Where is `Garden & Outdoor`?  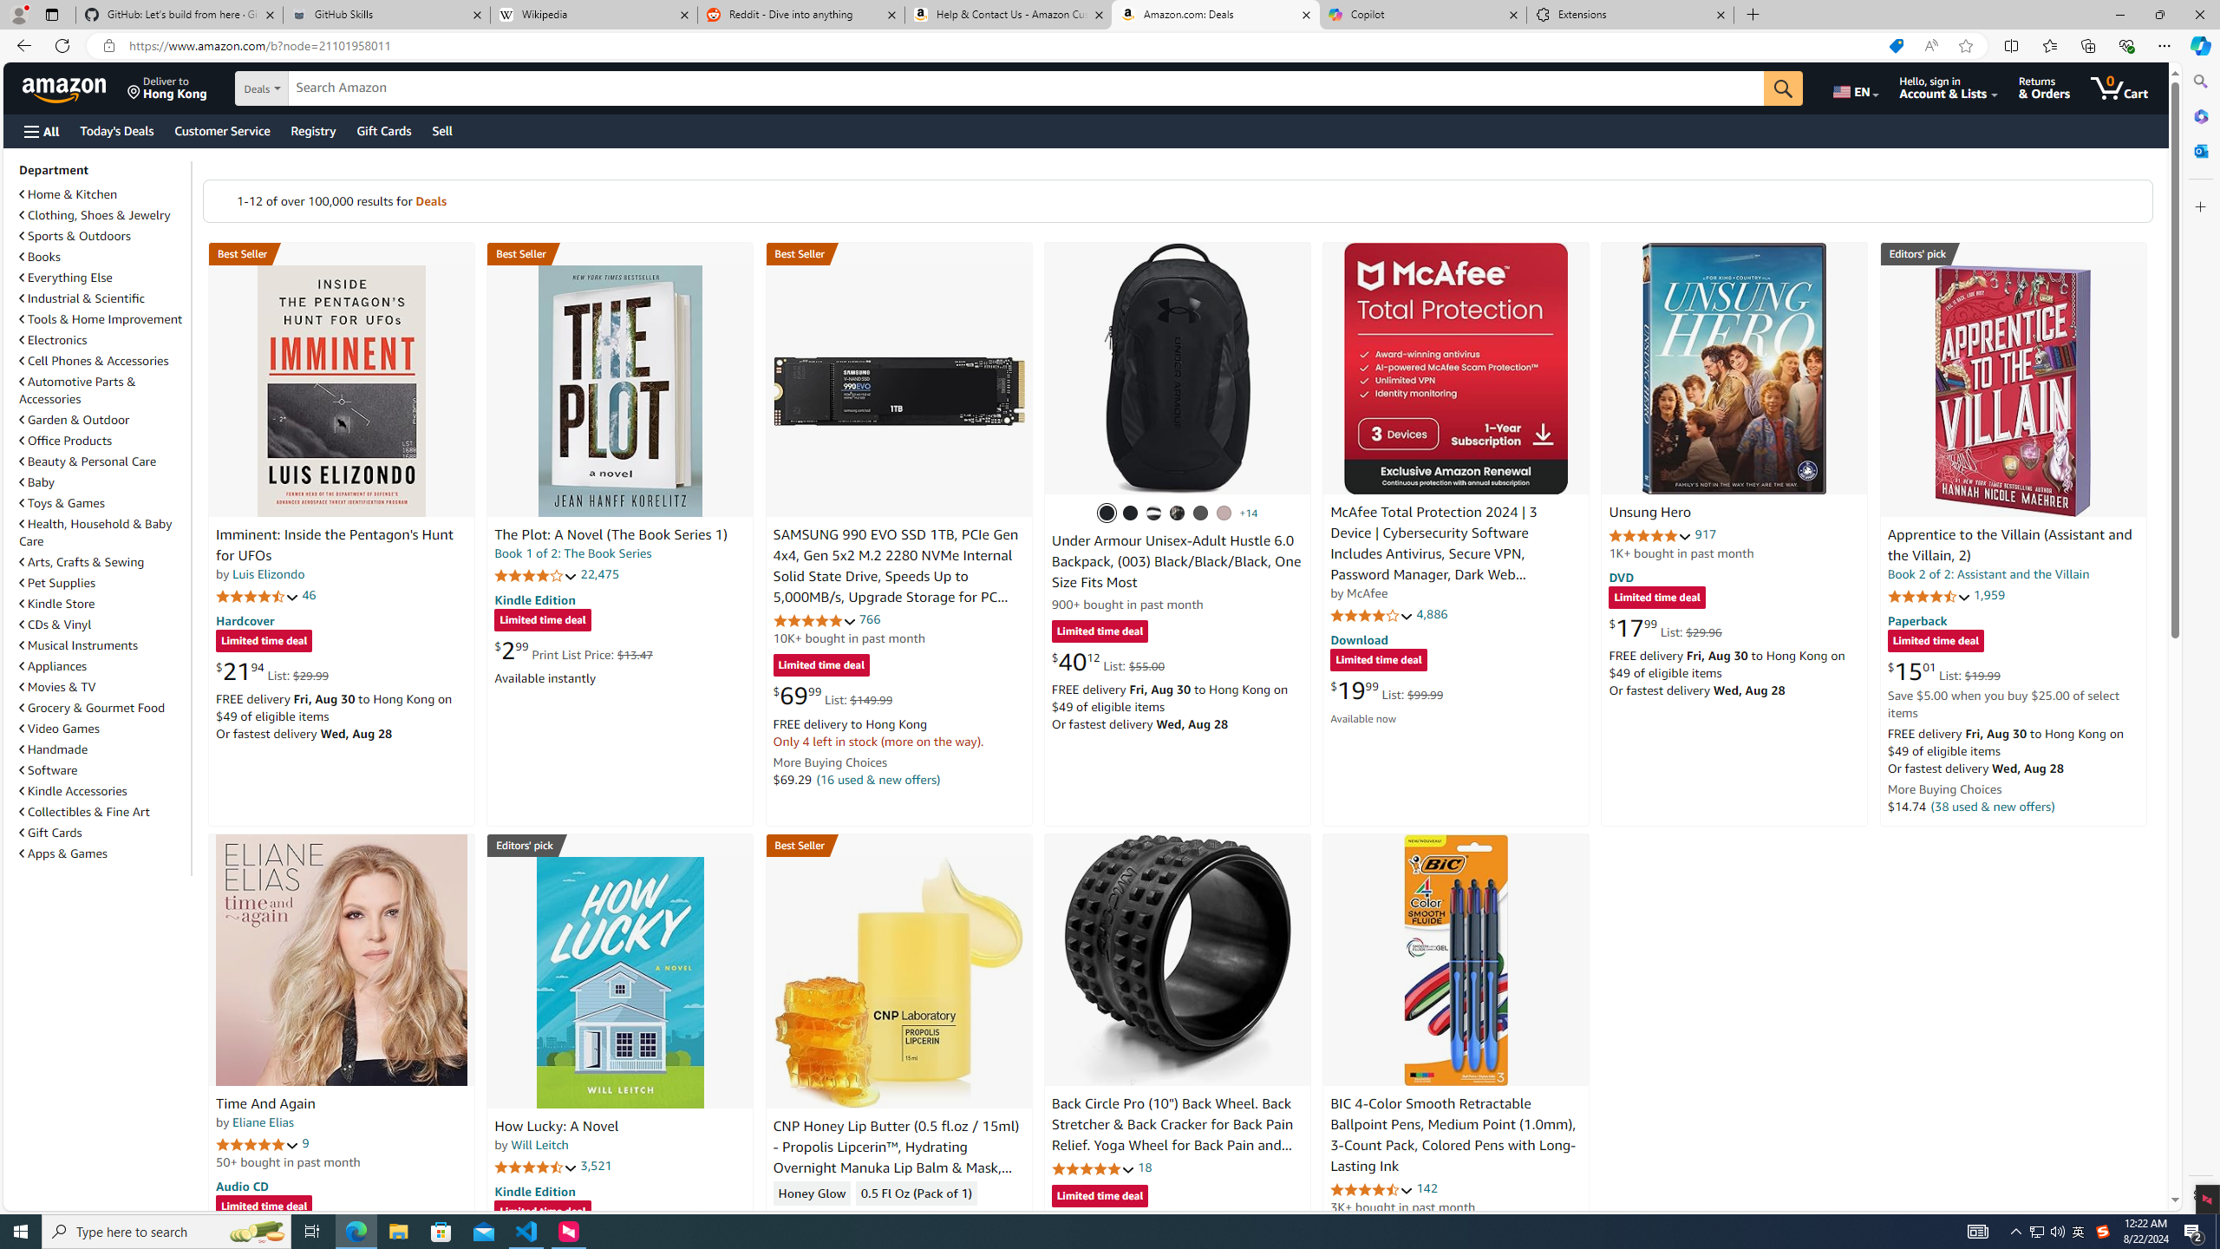
Garden & Outdoor is located at coordinates (75, 420).